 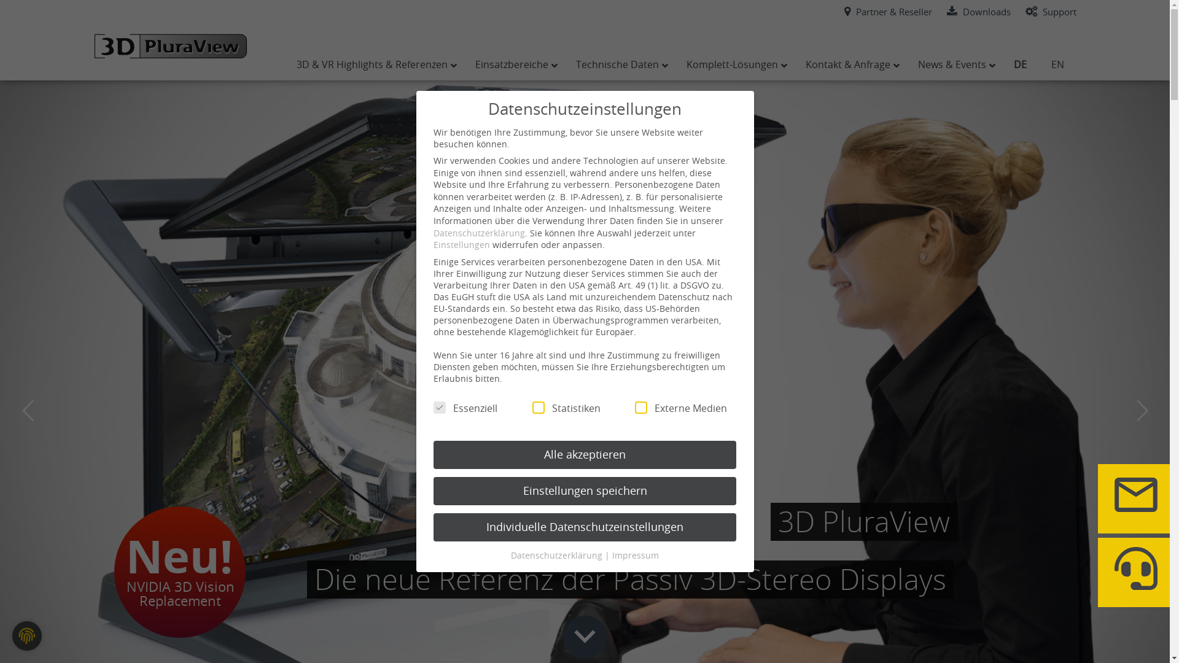 I want to click on 3D & VR Highlights & Referenzen, so click(x=373, y=65).